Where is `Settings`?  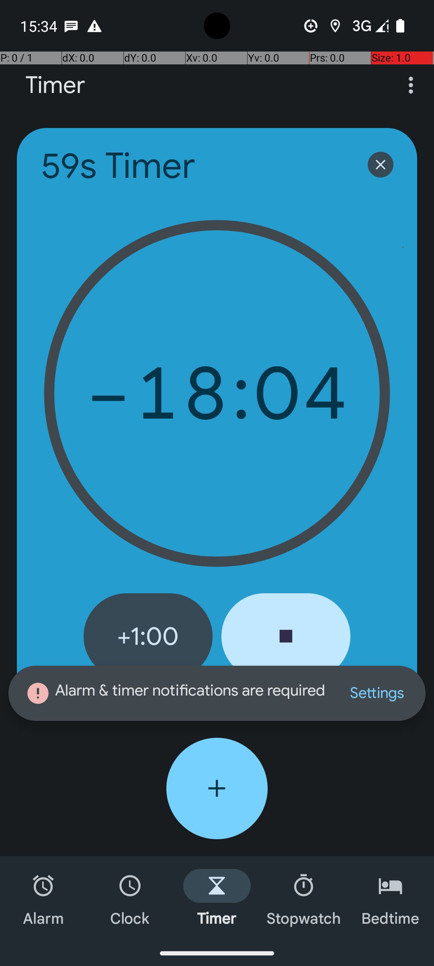 Settings is located at coordinates (377, 693).